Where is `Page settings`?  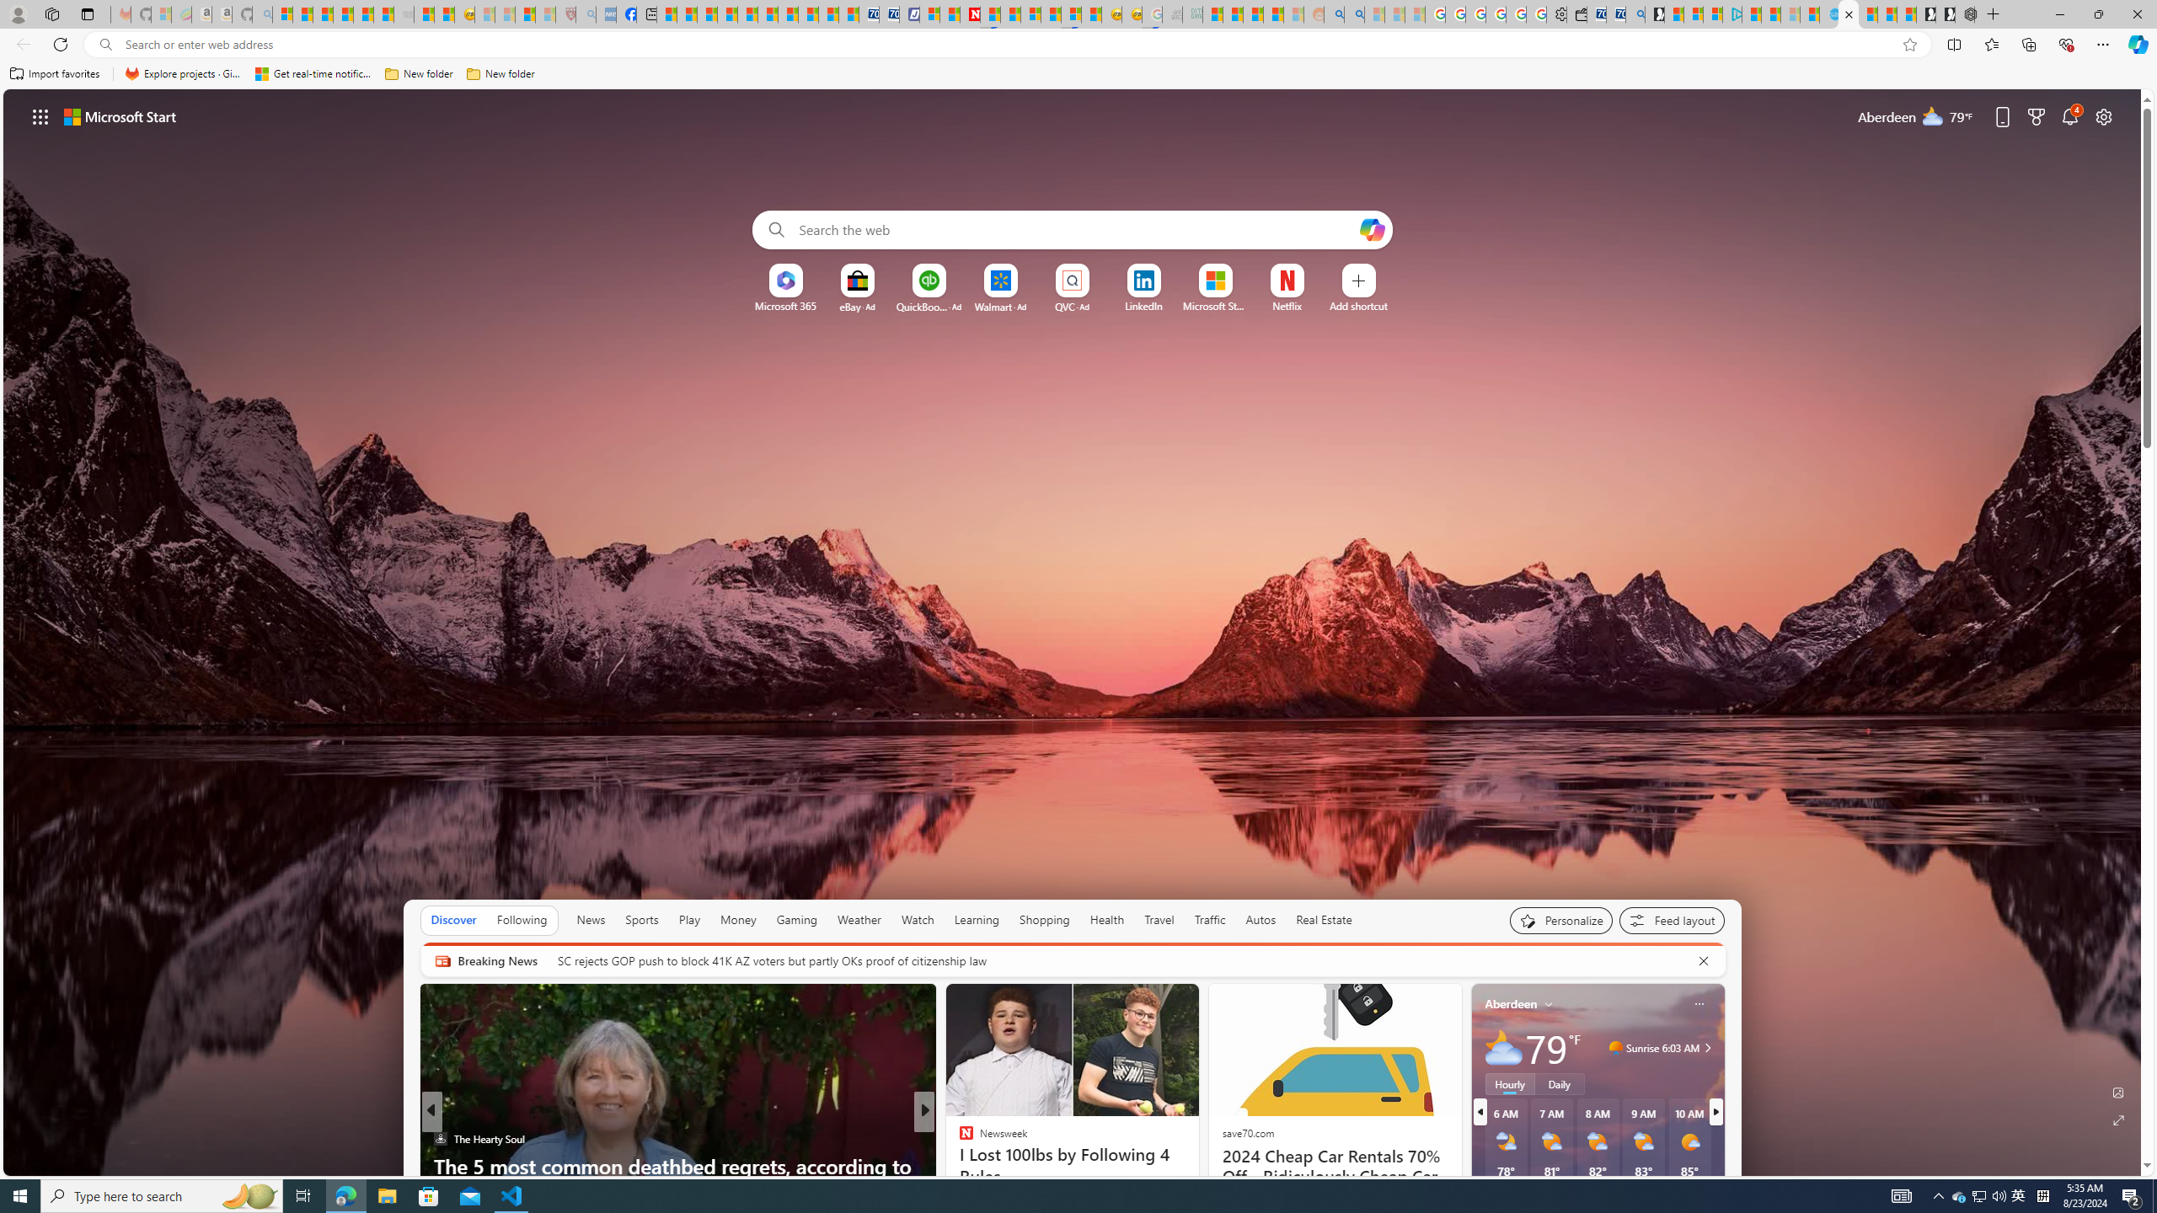
Page settings is located at coordinates (2104, 116).